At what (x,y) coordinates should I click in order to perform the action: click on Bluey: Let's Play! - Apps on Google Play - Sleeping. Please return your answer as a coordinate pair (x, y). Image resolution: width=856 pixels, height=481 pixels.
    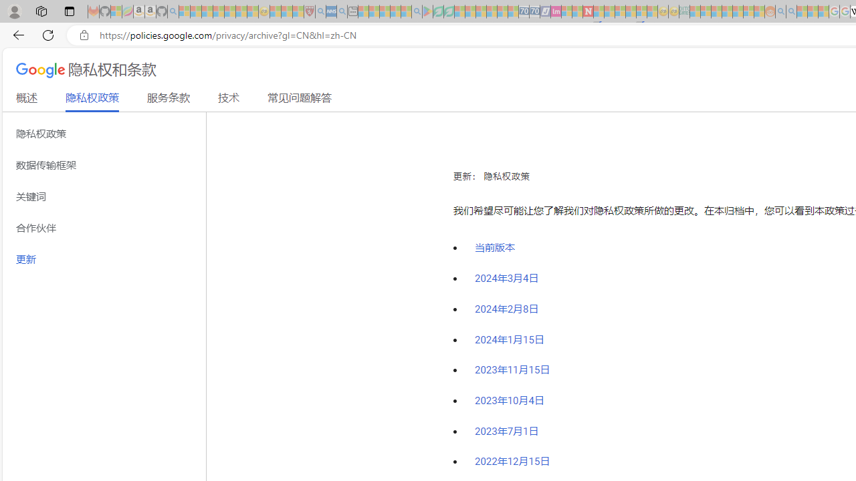
    Looking at the image, I should click on (427, 12).